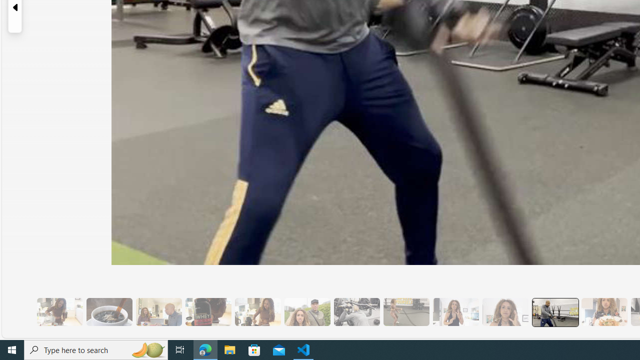  What do you see at coordinates (158, 312) in the screenshot?
I see `5 She Eats Less Than Her Husband` at bounding box center [158, 312].